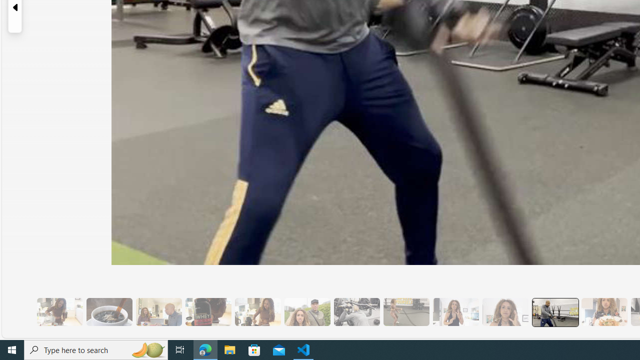  What do you see at coordinates (158, 312) in the screenshot?
I see `5 She Eats Less Than Her Husband` at bounding box center [158, 312].